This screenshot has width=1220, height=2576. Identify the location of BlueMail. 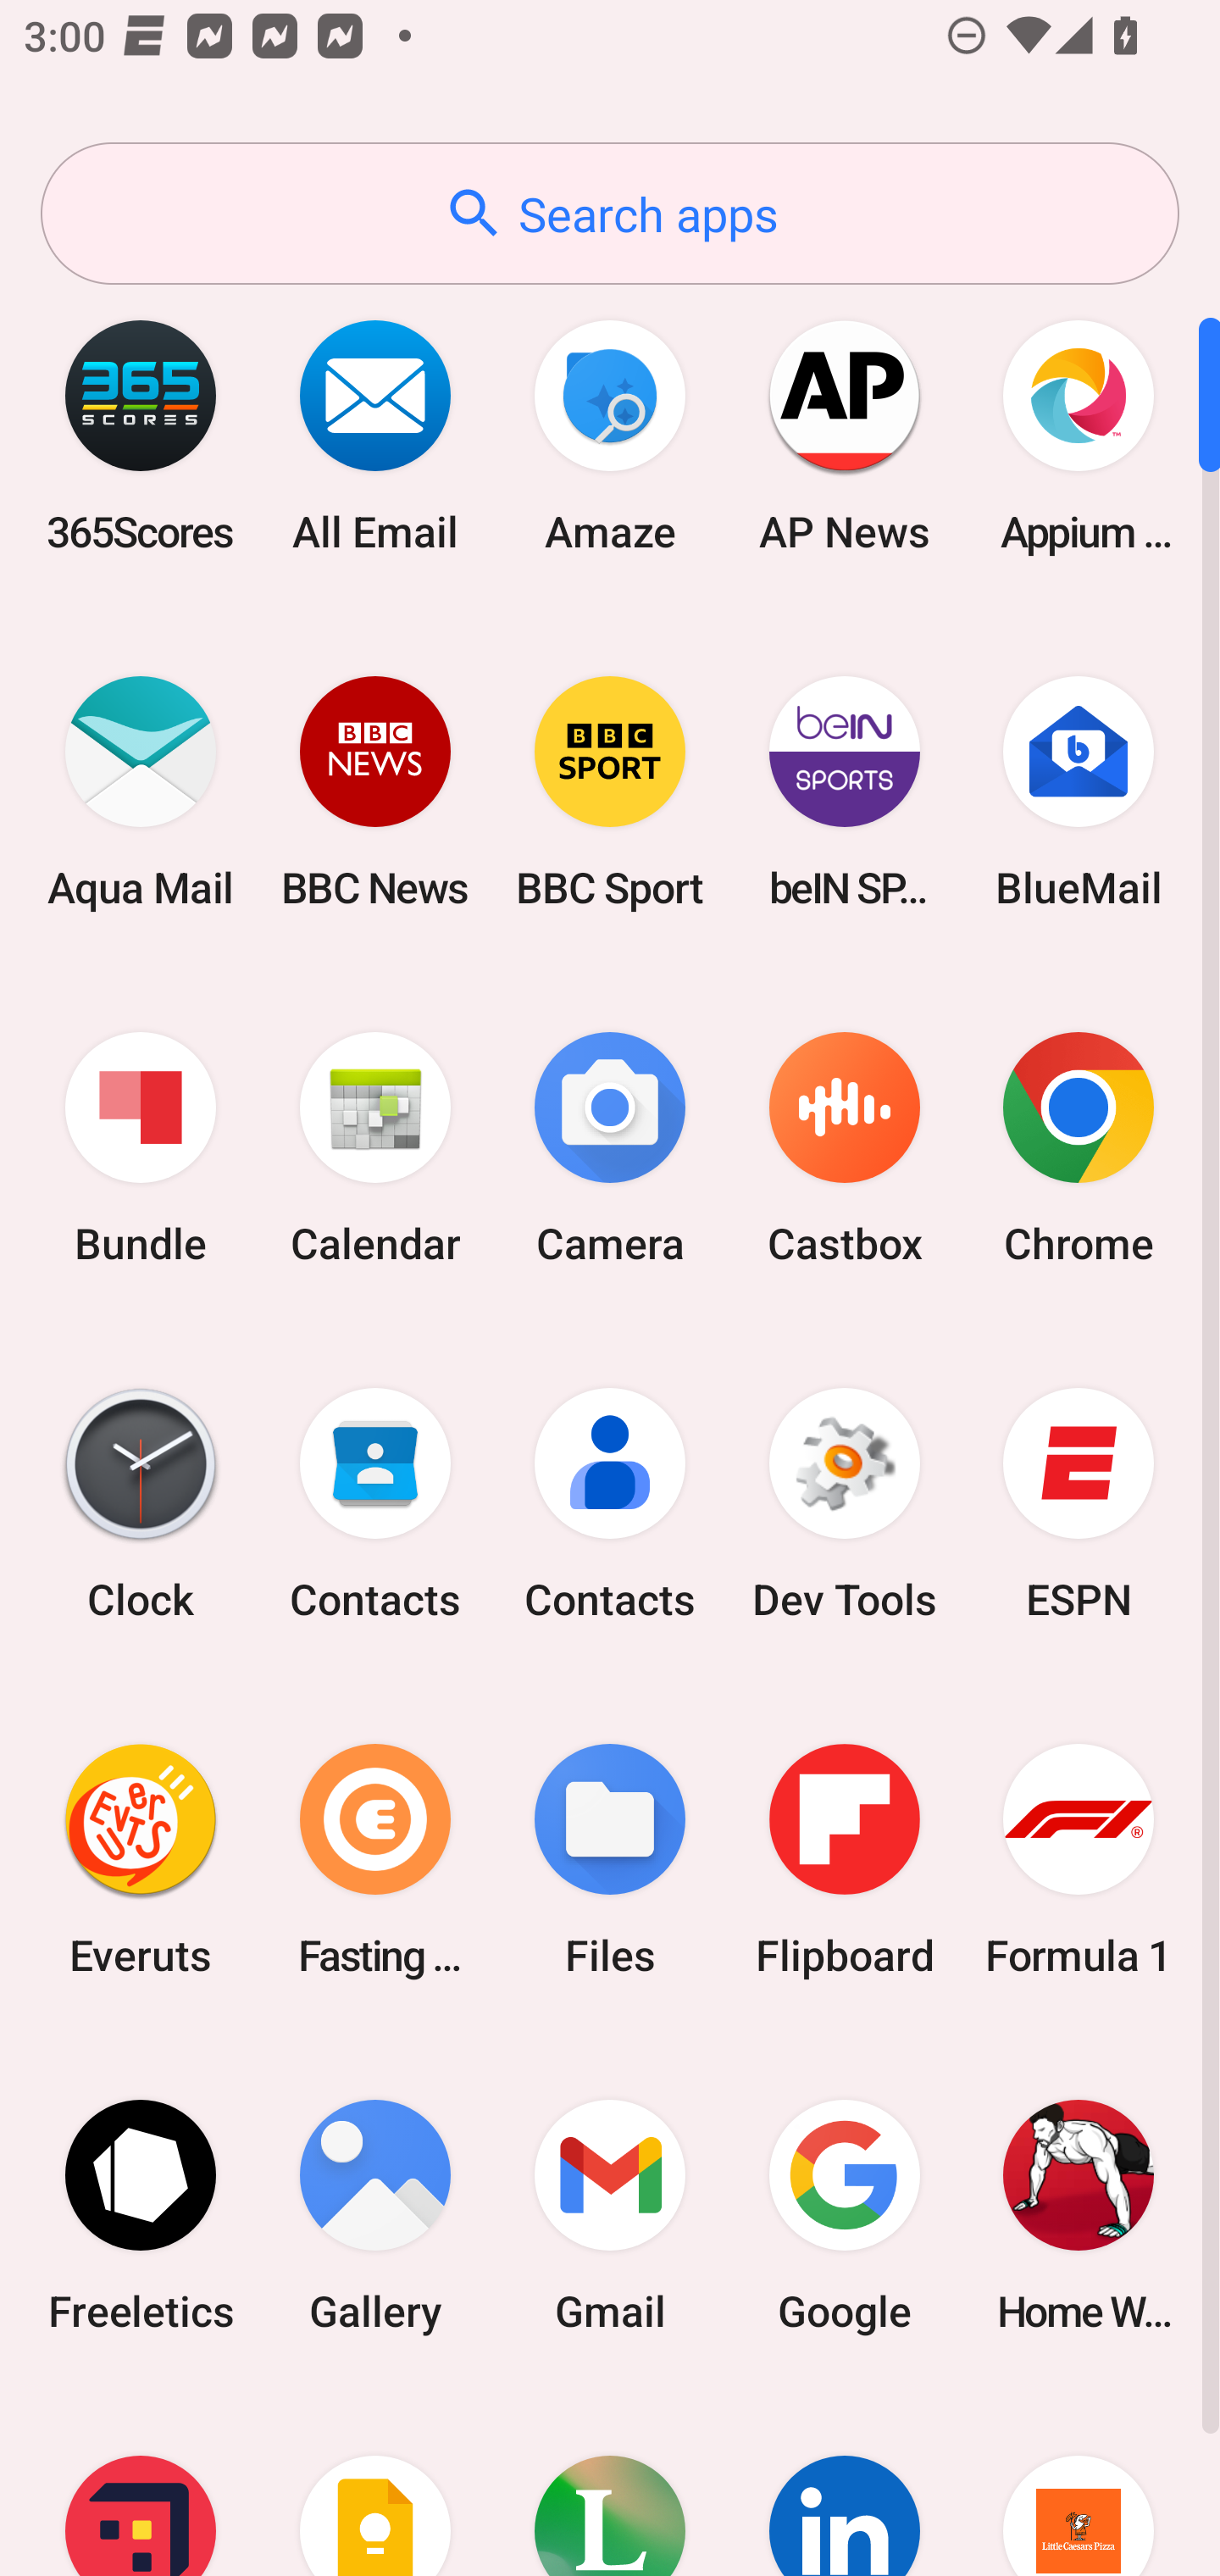
(1079, 791).